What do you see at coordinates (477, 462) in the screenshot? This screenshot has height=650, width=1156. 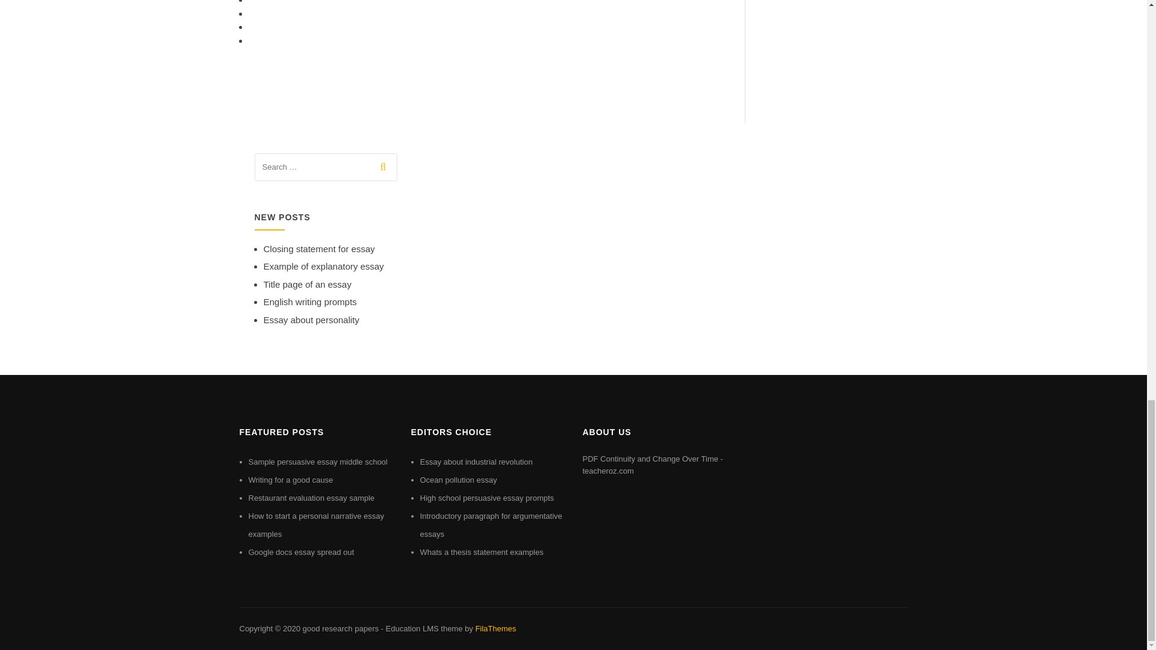 I see `Essay about industrial revolution` at bounding box center [477, 462].